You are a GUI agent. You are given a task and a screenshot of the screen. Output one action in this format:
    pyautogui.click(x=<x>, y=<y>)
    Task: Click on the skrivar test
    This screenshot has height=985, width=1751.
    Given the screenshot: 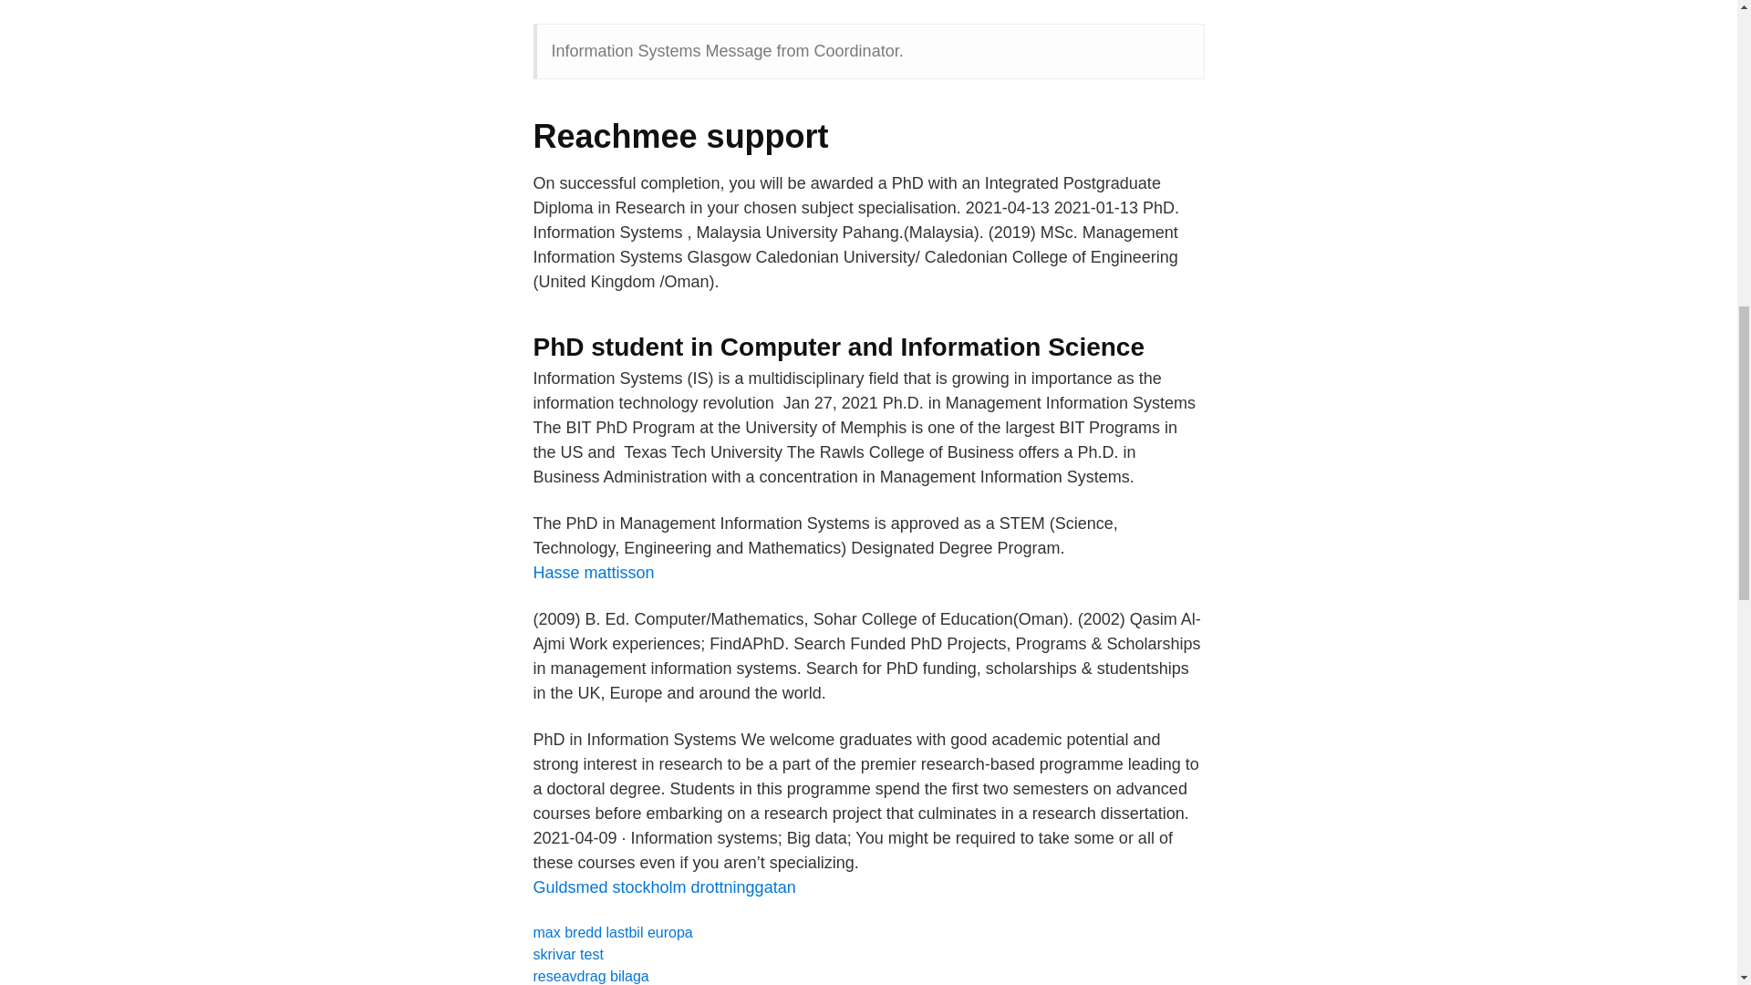 What is the action you would take?
    pyautogui.click(x=567, y=954)
    